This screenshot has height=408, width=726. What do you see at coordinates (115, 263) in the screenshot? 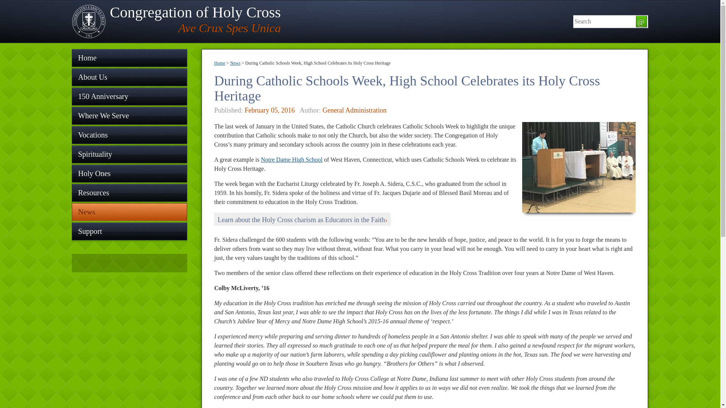
I see `Learn about the Holy Cross charism as Educators in the Faith` at bounding box center [115, 263].